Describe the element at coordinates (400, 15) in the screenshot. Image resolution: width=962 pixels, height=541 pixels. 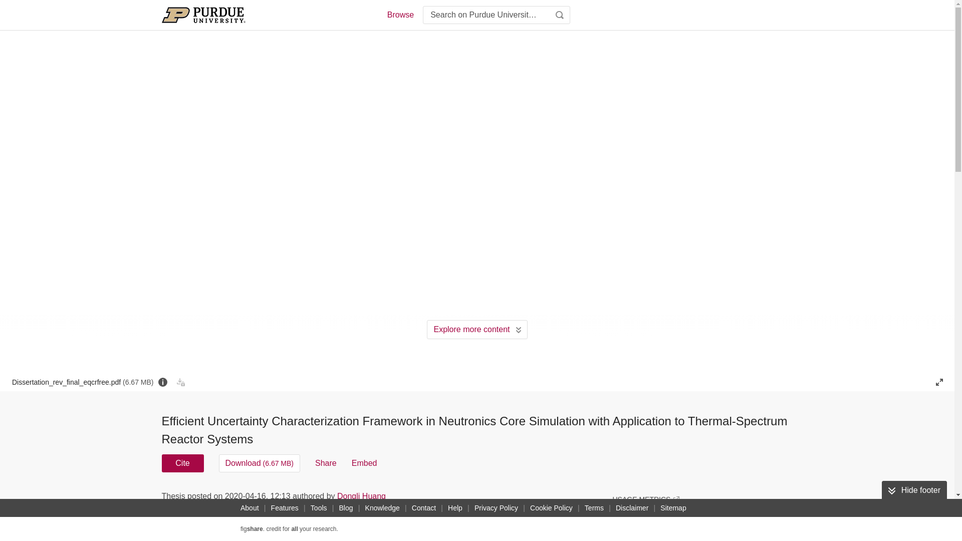
I see `Browse` at that location.